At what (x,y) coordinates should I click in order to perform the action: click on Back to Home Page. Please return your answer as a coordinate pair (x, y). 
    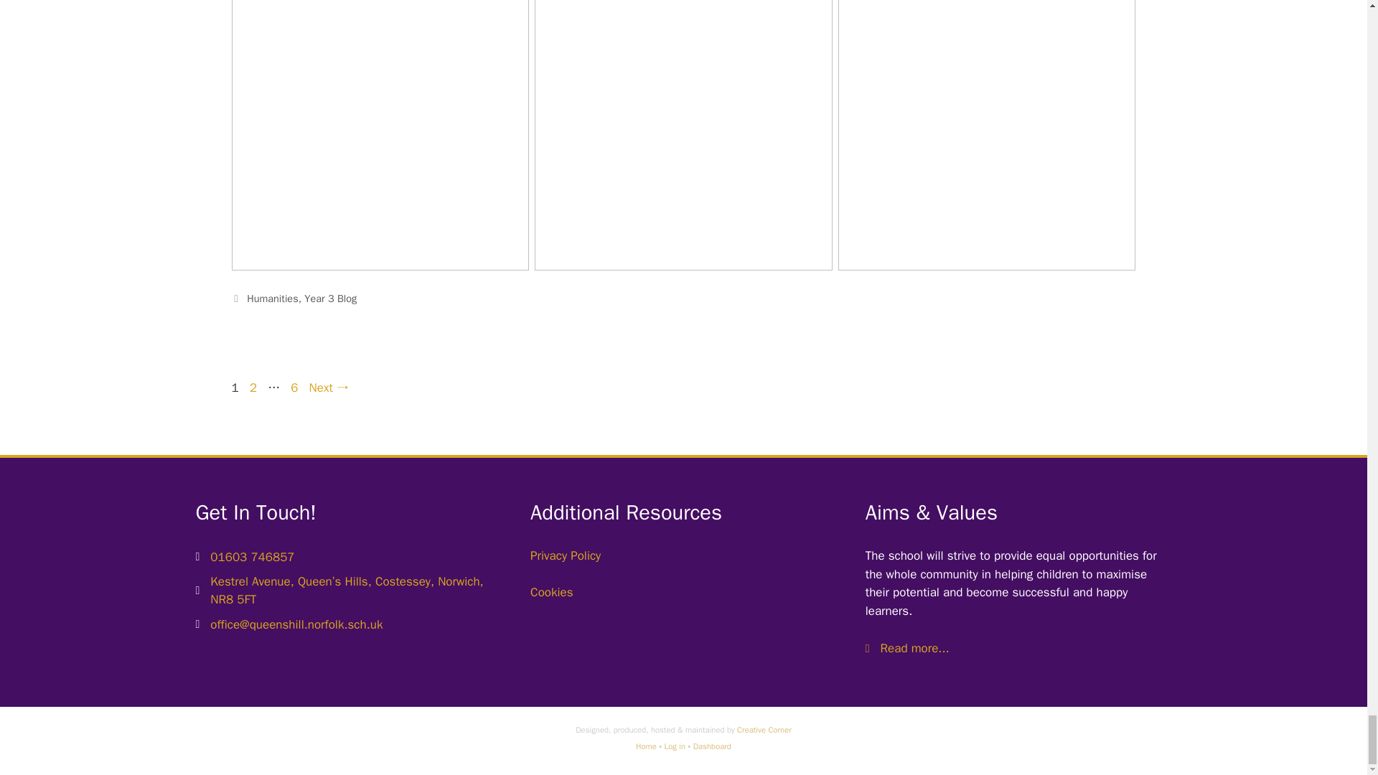
    Looking at the image, I should click on (646, 746).